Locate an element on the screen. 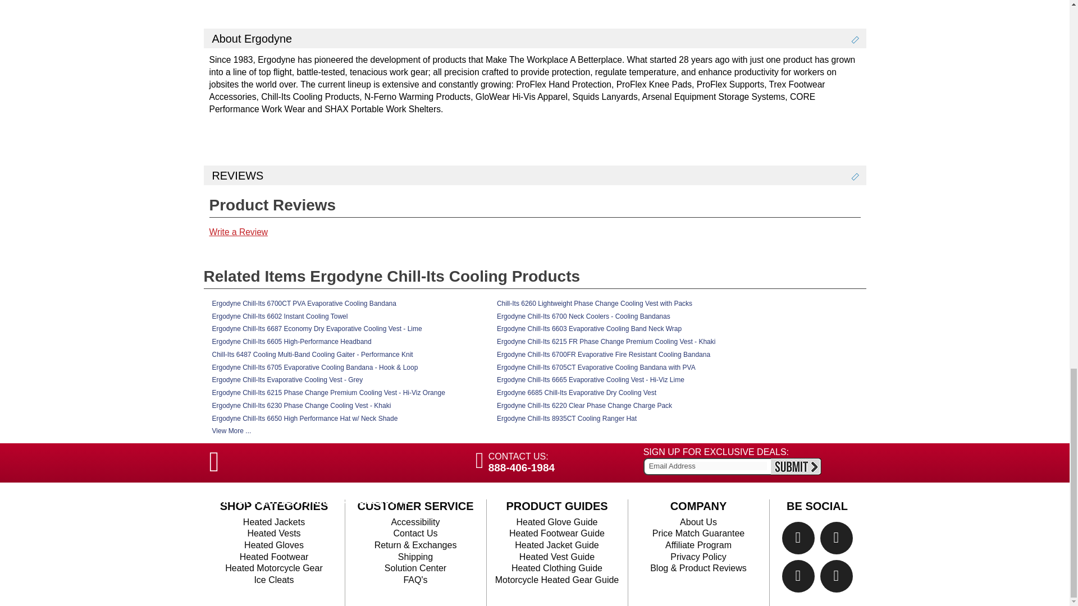 This screenshot has height=606, width=1078. Go is located at coordinates (796, 466).